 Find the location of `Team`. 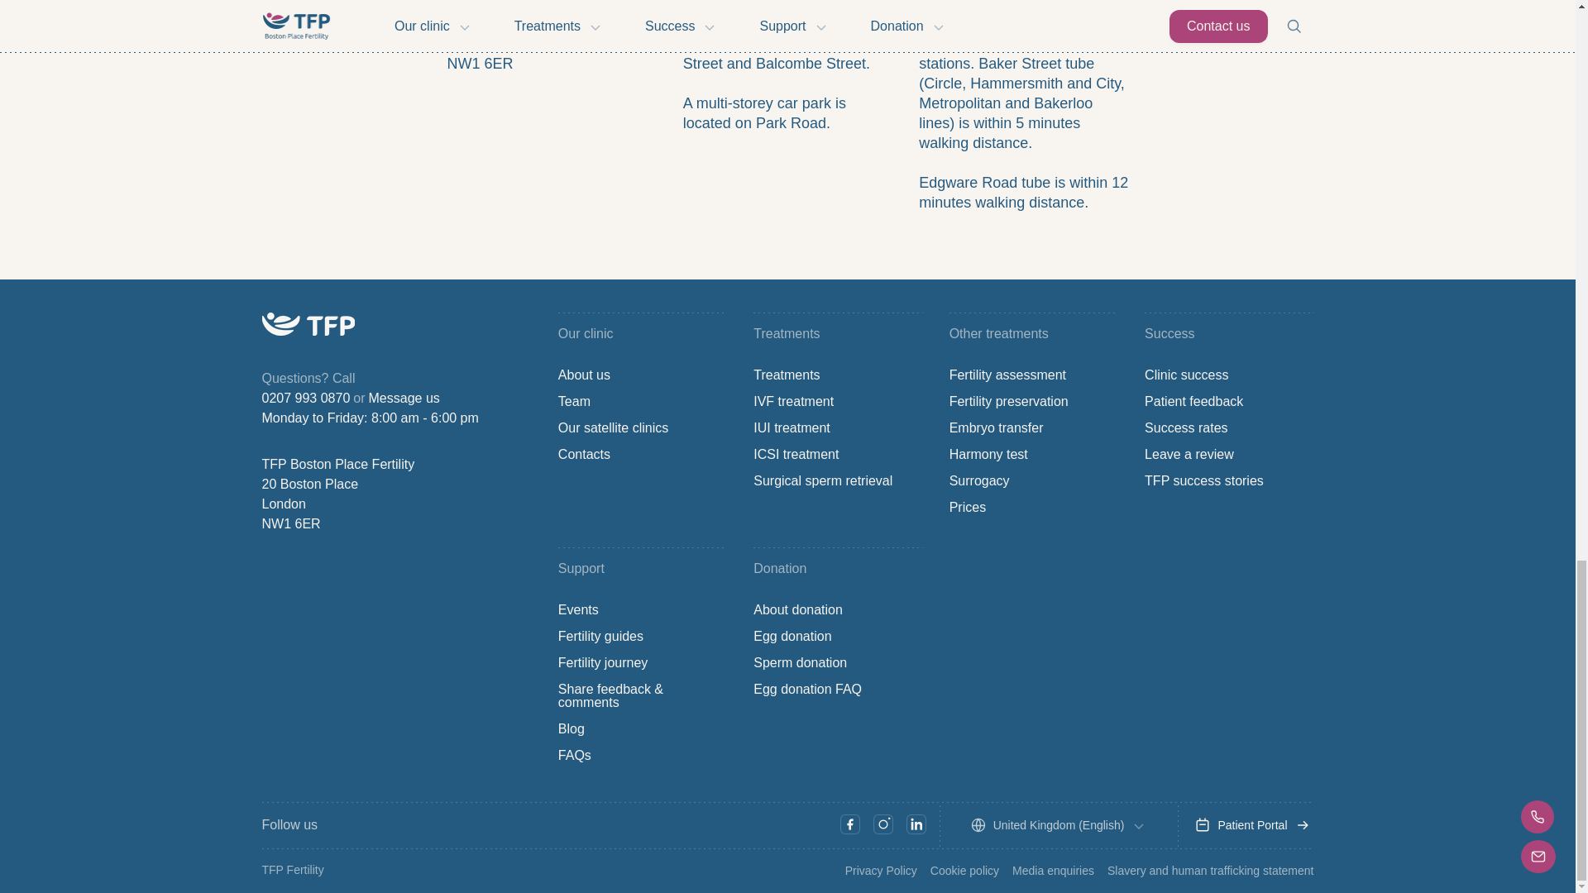

Team is located at coordinates (574, 402).